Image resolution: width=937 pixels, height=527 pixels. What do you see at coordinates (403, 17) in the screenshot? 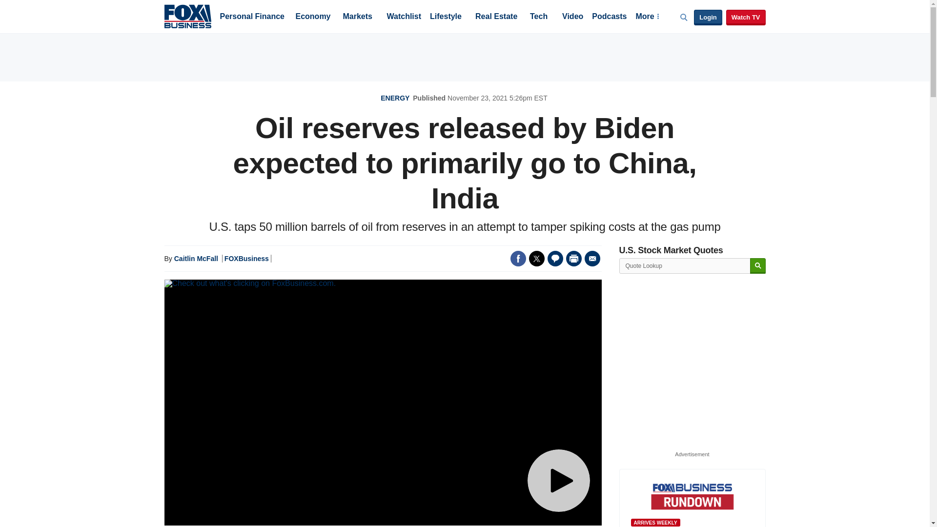
I see `Watchlist` at bounding box center [403, 17].